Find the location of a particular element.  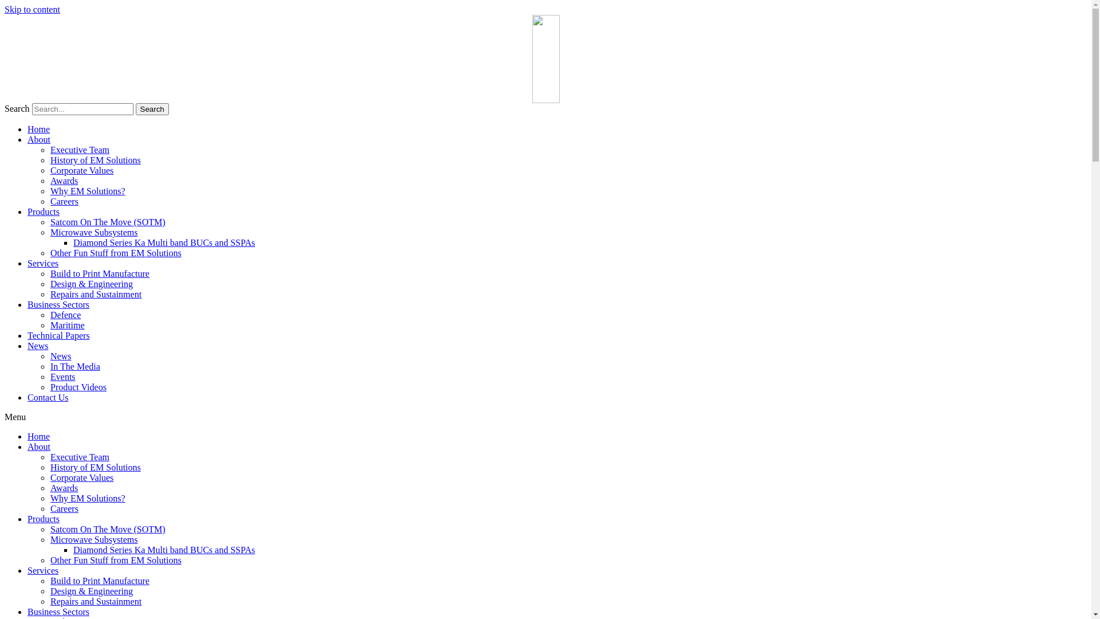

Diamond Series Ka Multi band BUCs and SSPAs is located at coordinates (164, 550).